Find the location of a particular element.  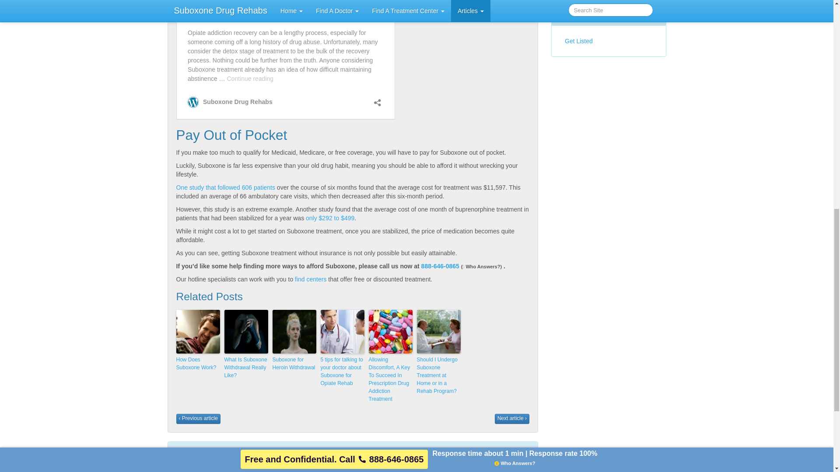

How Does Suboxone Work? is located at coordinates (197, 364).